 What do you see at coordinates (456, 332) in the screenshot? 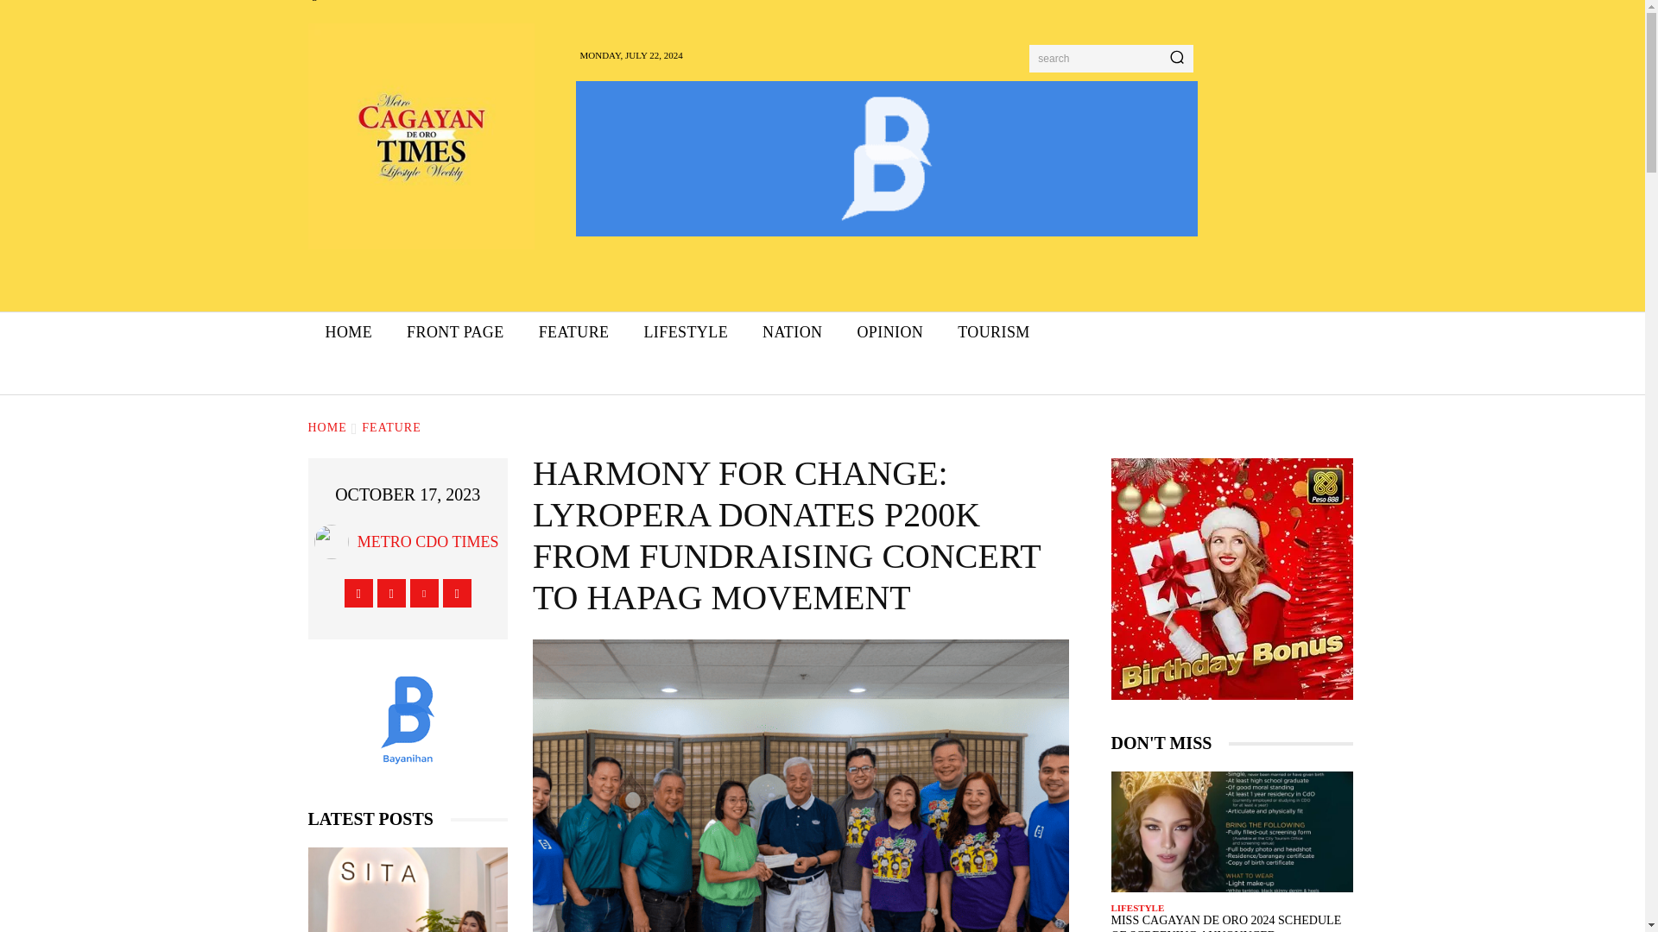
I see `FRONT PAGE` at bounding box center [456, 332].